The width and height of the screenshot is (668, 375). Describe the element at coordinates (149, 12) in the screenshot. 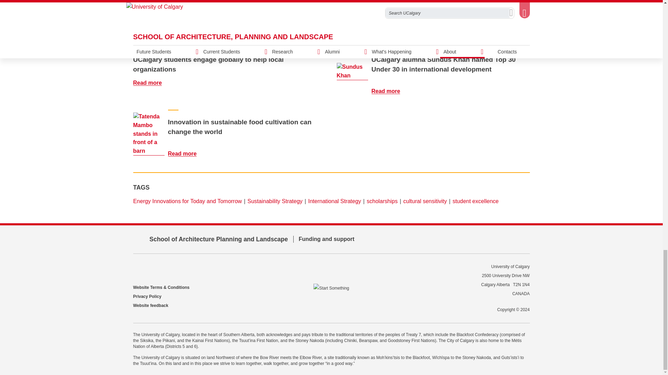

I see `University of Calgary launches new Global Engagement Plan ` at that location.